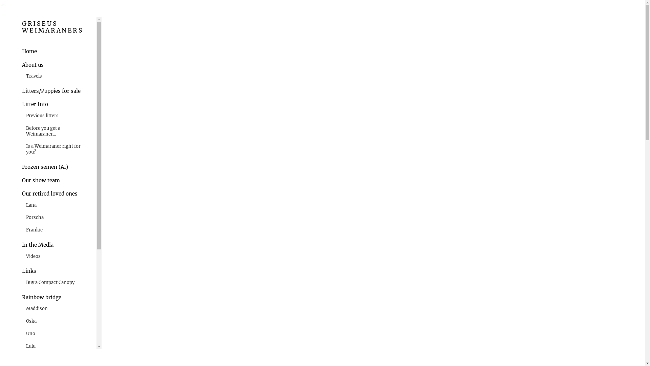 This screenshot has width=650, height=366. I want to click on Buy a Compact Canopy, so click(50, 283).